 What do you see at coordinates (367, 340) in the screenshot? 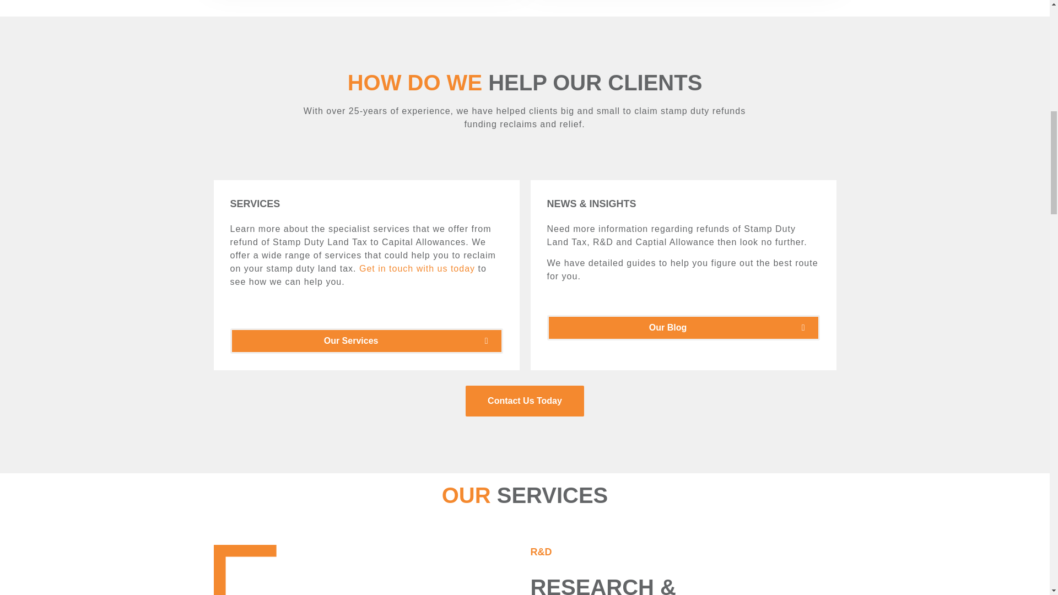
I see `Our Services` at bounding box center [367, 340].